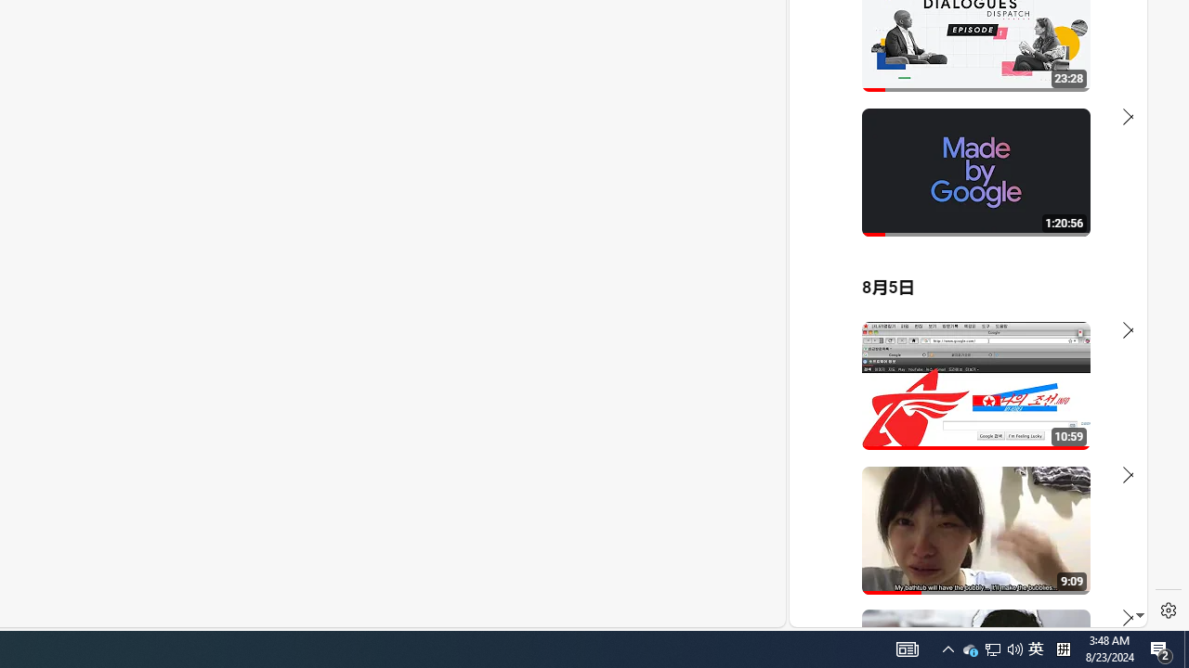 This screenshot has width=1189, height=668. Describe the element at coordinates (960, 247) in the screenshot. I see `YouTube - YouTube` at that location.